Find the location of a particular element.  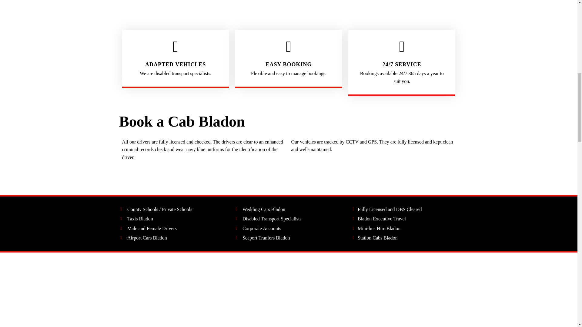

Wedding Cars Bladon is located at coordinates (289, 210).